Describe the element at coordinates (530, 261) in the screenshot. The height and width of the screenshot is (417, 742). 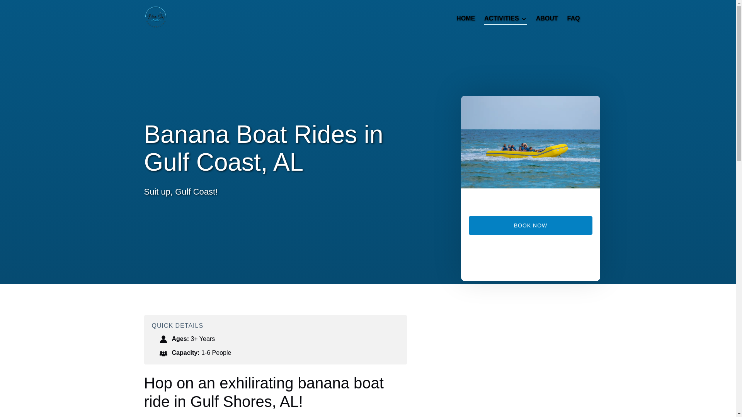
I see `FareHarbor` at that location.